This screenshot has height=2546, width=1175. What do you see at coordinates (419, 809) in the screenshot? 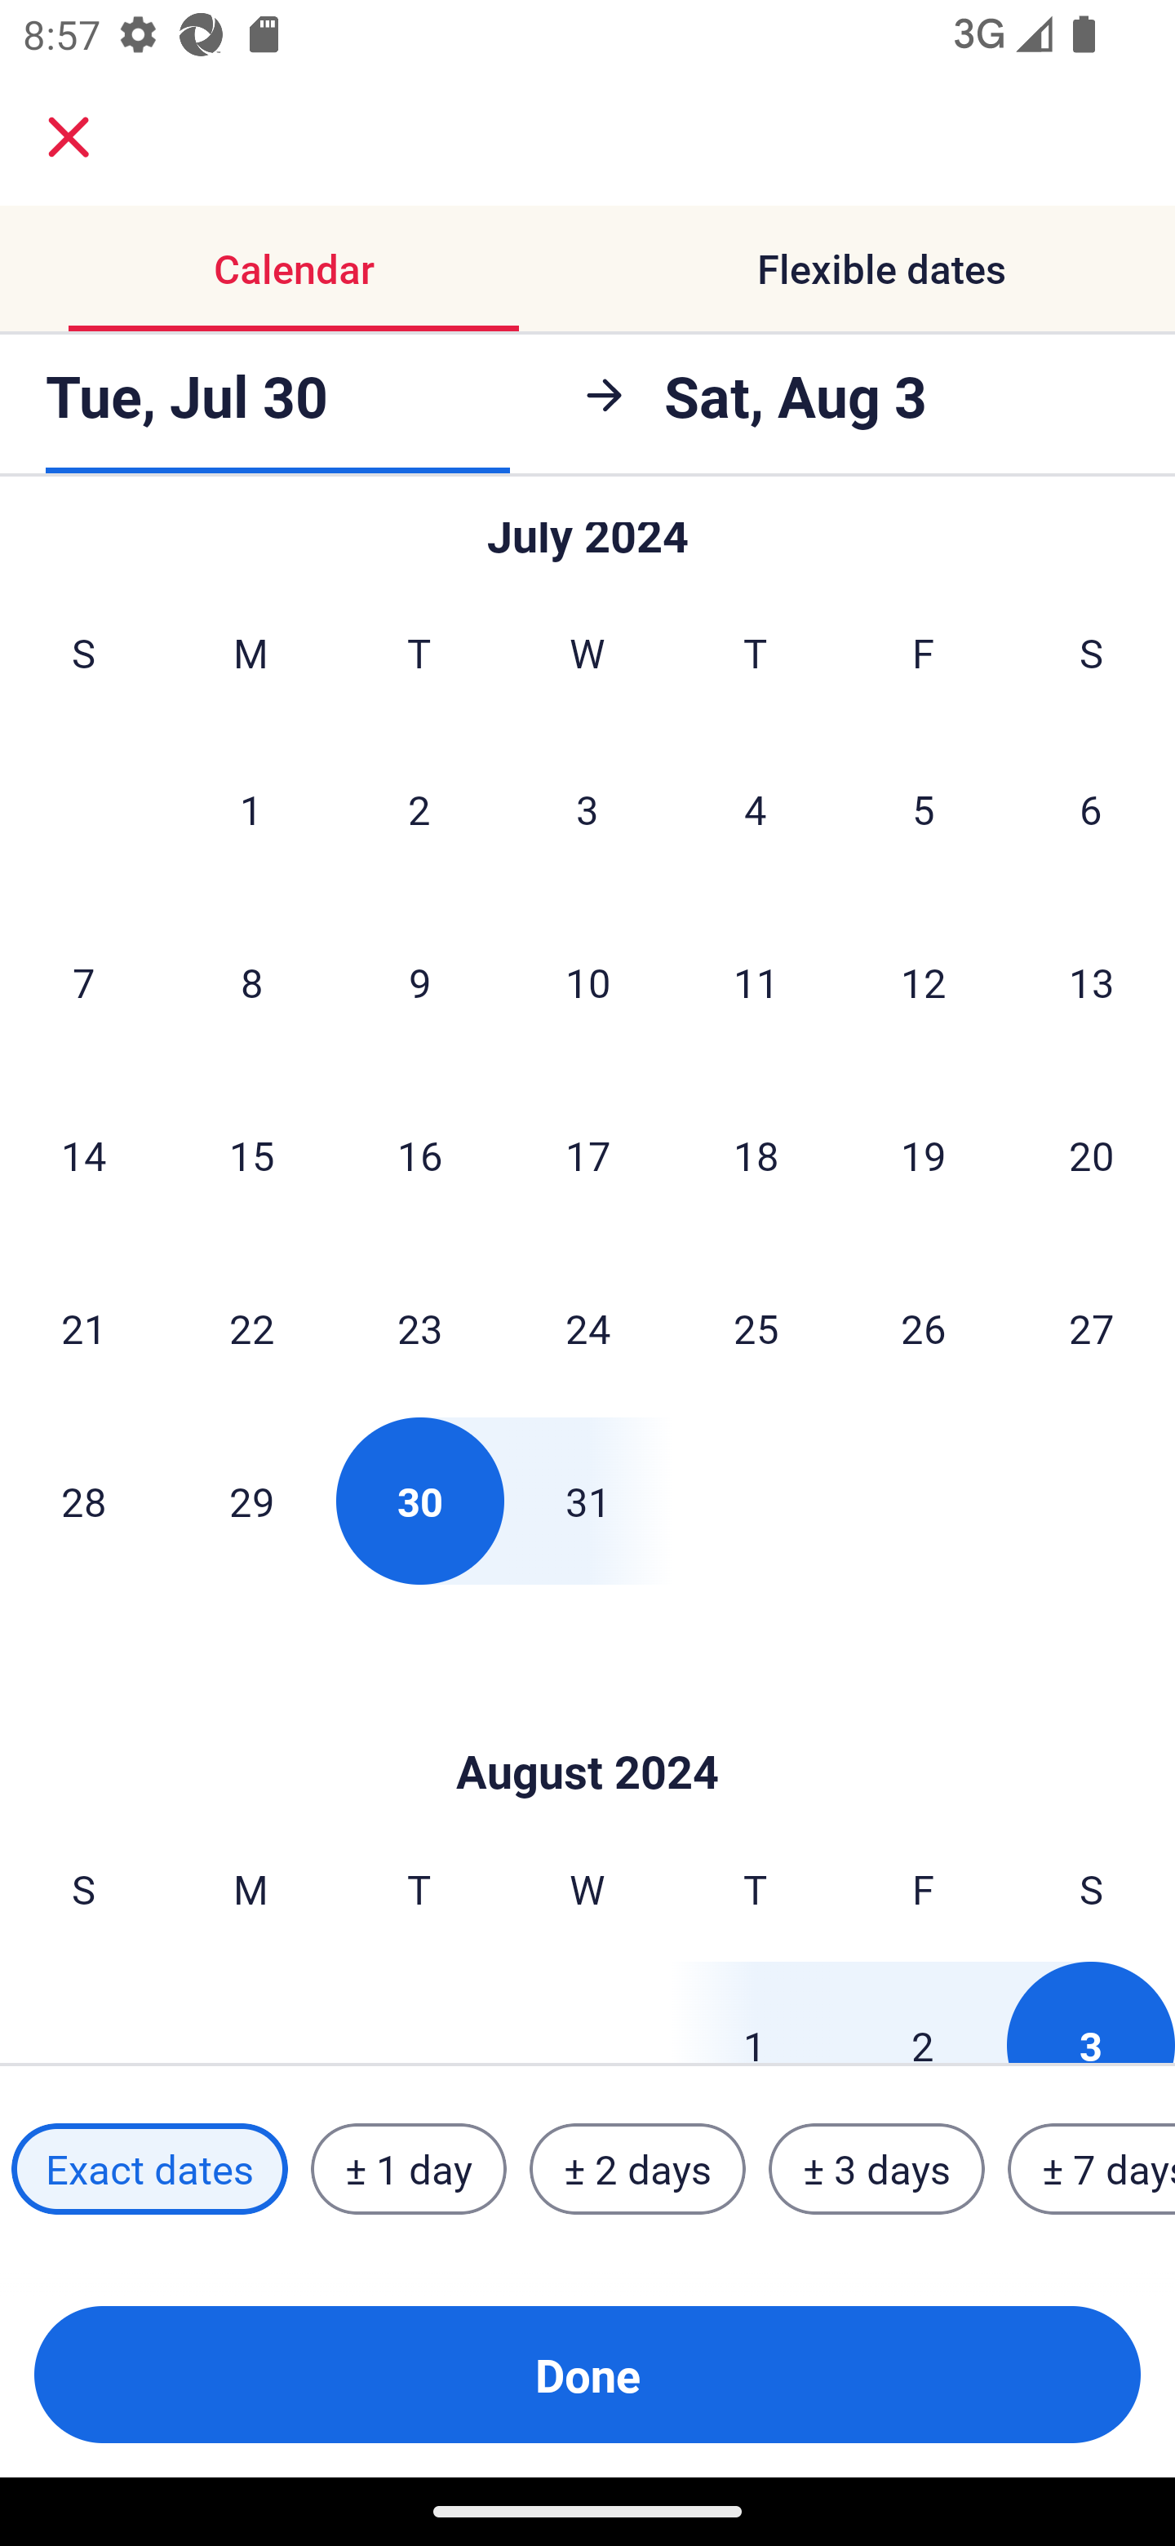
I see `2 Tuesday, July 2, 2024` at bounding box center [419, 809].